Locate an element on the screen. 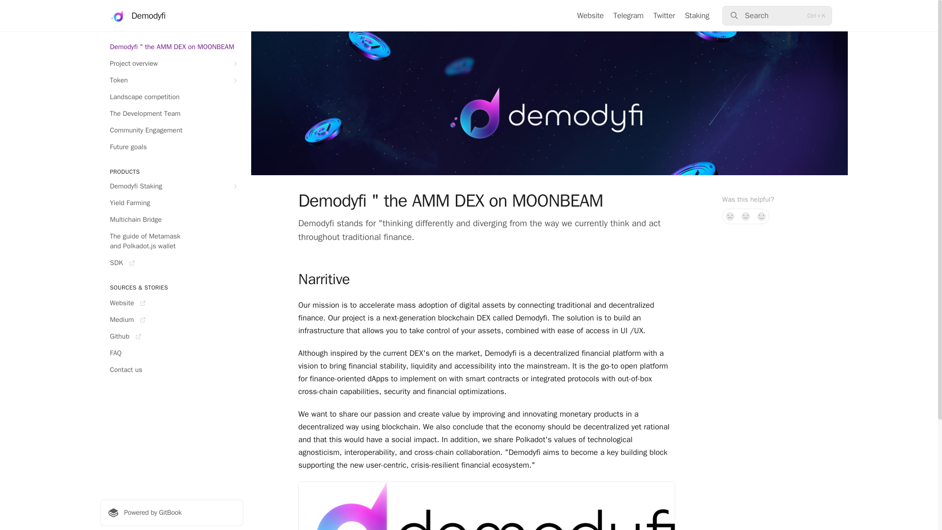 Image resolution: width=942 pixels, height=530 pixels. Demodyfi Staking is located at coordinates (171, 186).